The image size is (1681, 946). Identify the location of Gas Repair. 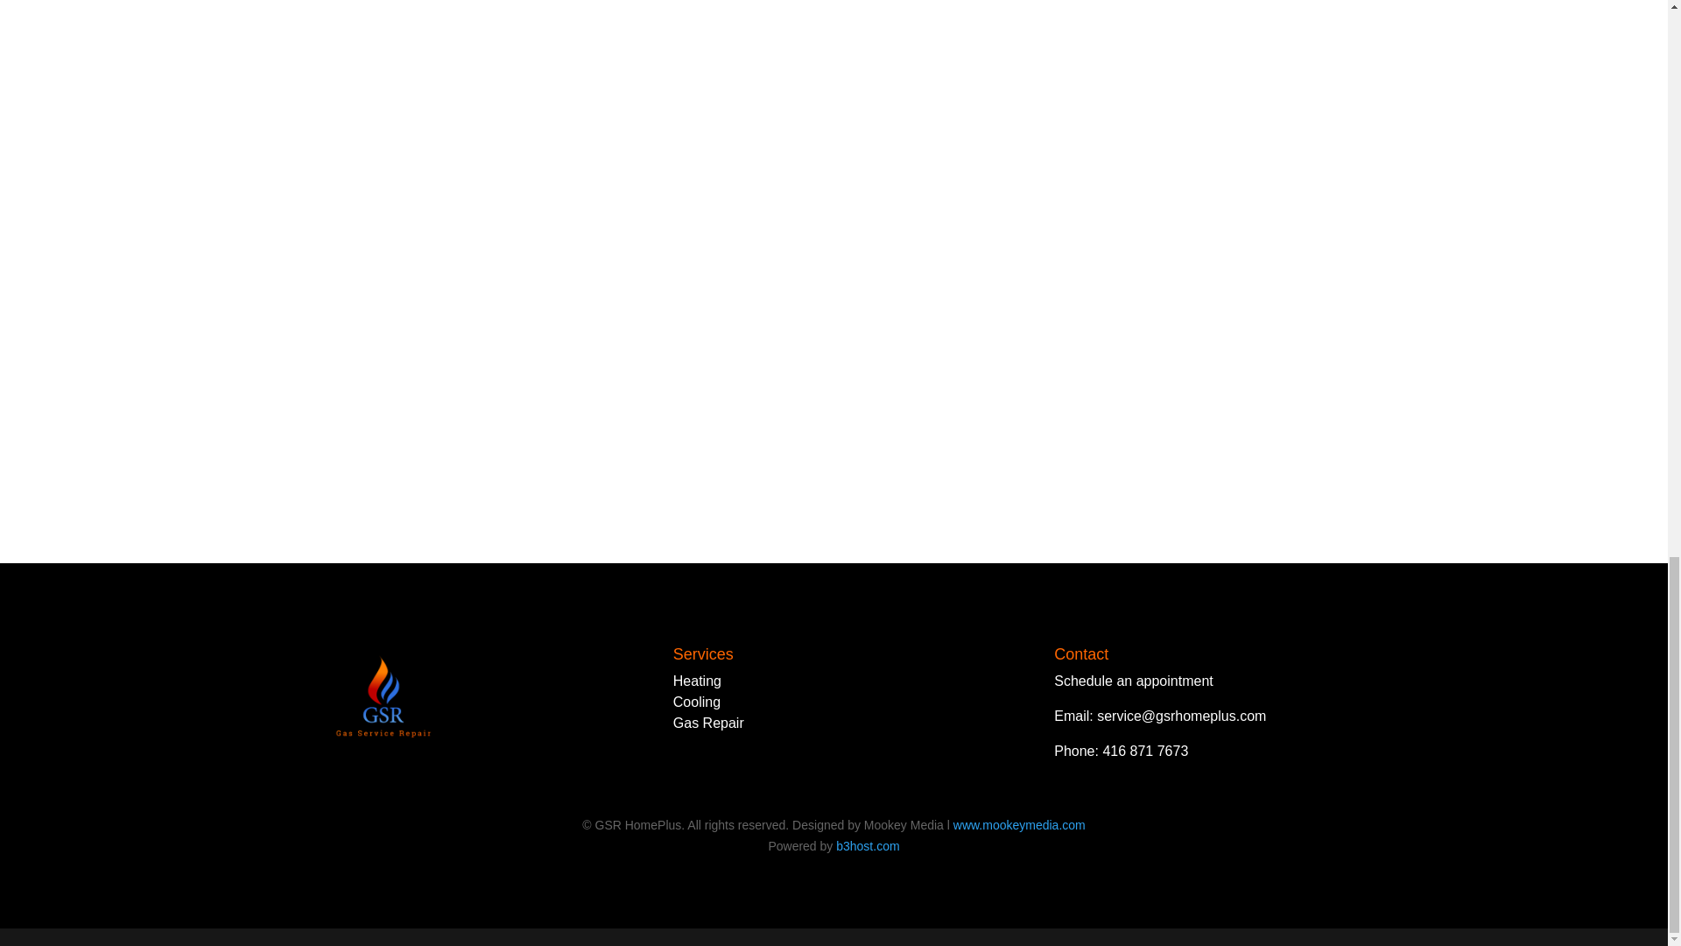
(709, 722).